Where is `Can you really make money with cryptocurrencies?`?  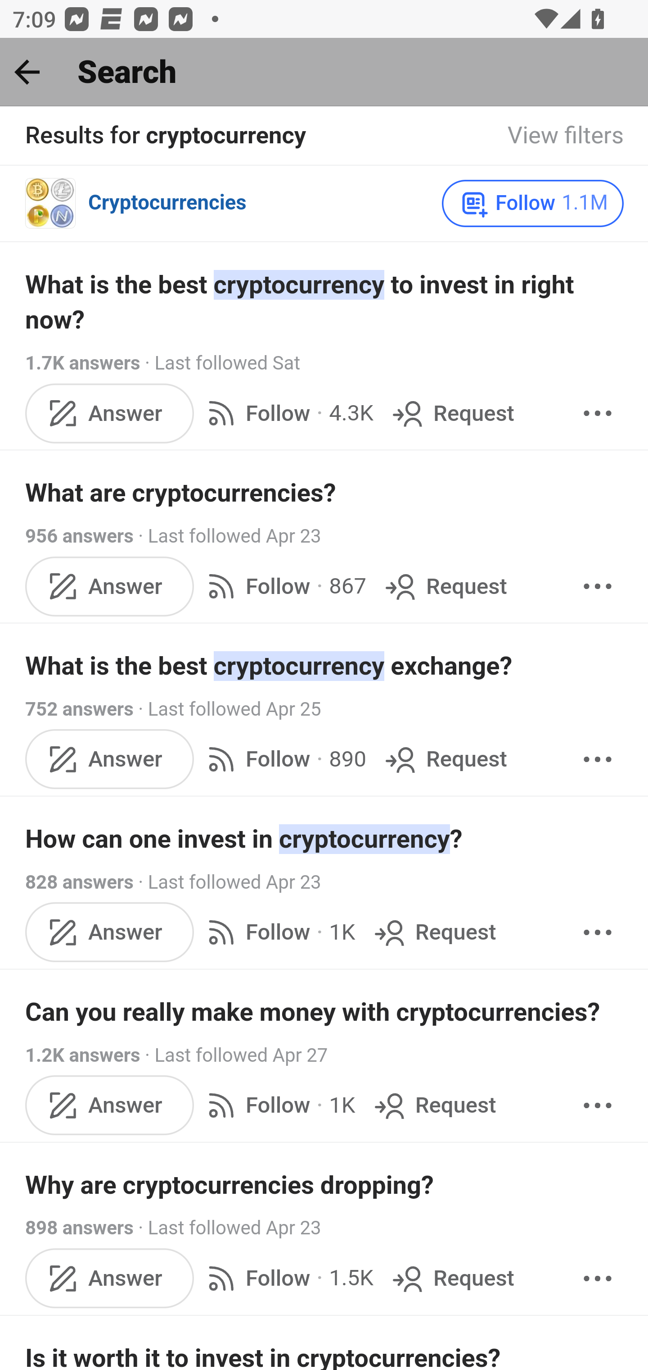 Can you really make money with cryptocurrencies? is located at coordinates (325, 1012).